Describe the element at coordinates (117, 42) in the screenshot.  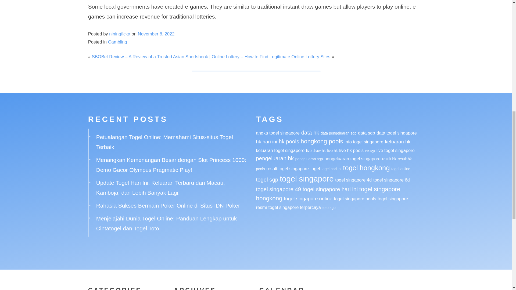
I see `Gambling` at that location.